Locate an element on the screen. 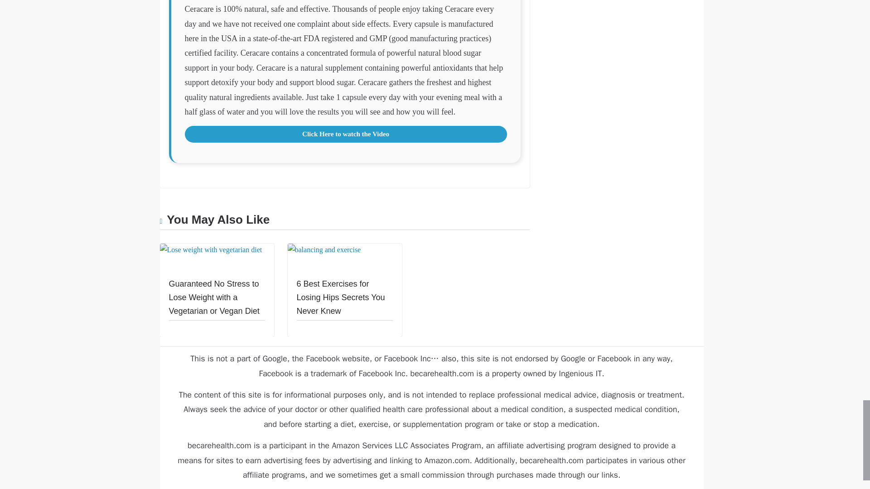 The height and width of the screenshot is (489, 870). 6 Best Exercises for Losing Hips Secrets You Never Knew is located at coordinates (340, 297).